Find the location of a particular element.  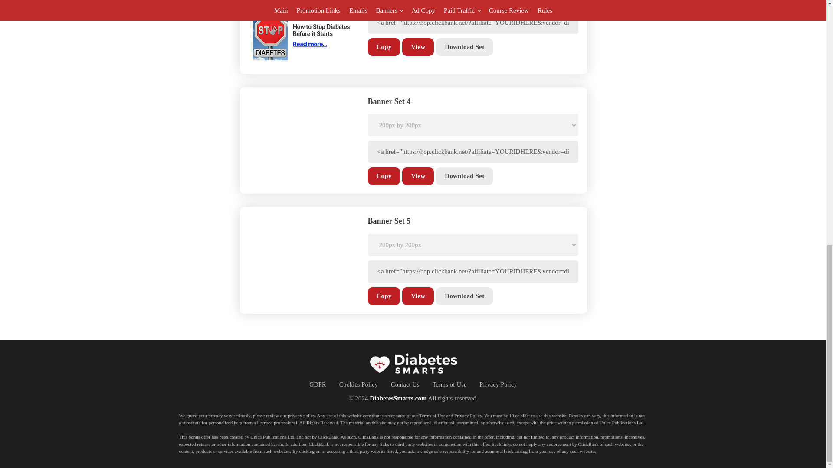

Privacy Policy is located at coordinates (498, 384).